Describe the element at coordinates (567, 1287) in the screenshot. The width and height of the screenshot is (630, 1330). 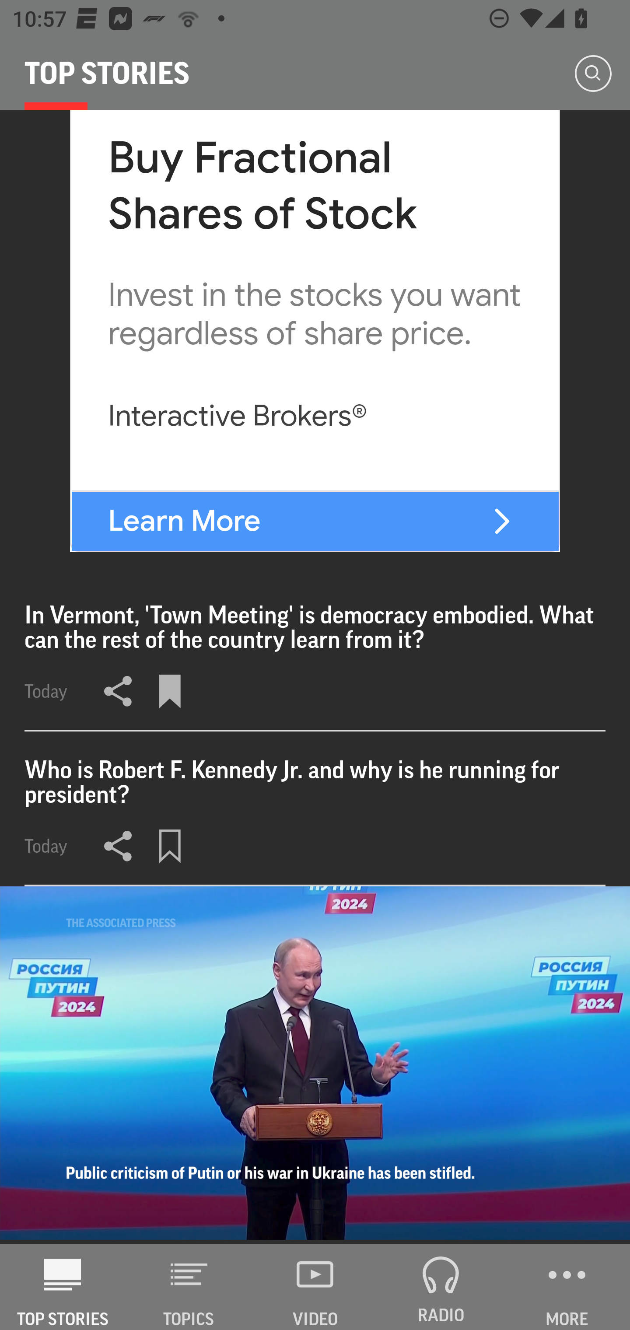
I see `MORE` at that location.